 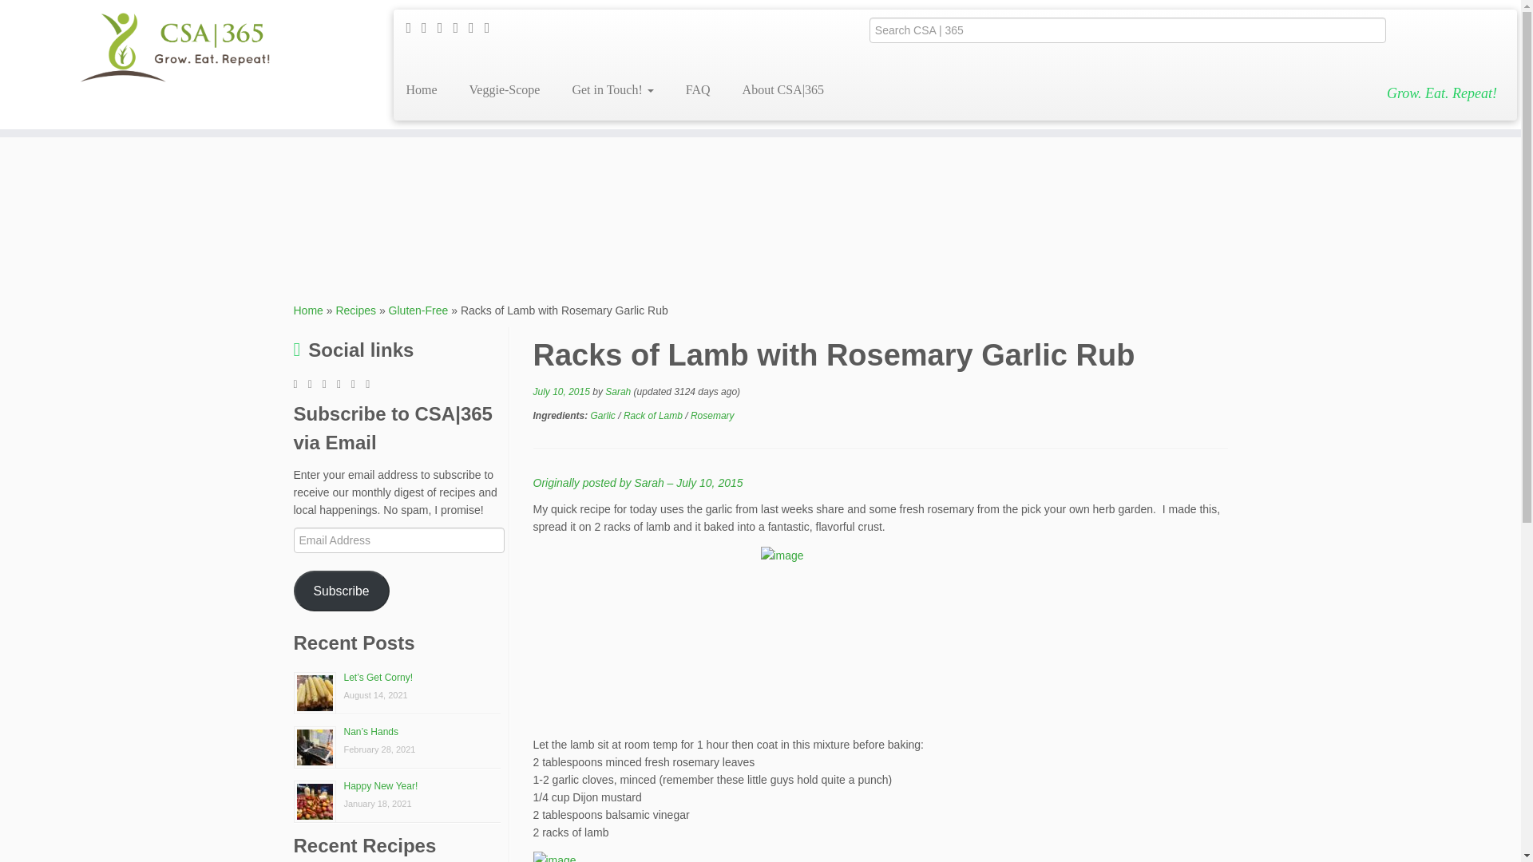 What do you see at coordinates (698, 89) in the screenshot?
I see `FAQ` at bounding box center [698, 89].